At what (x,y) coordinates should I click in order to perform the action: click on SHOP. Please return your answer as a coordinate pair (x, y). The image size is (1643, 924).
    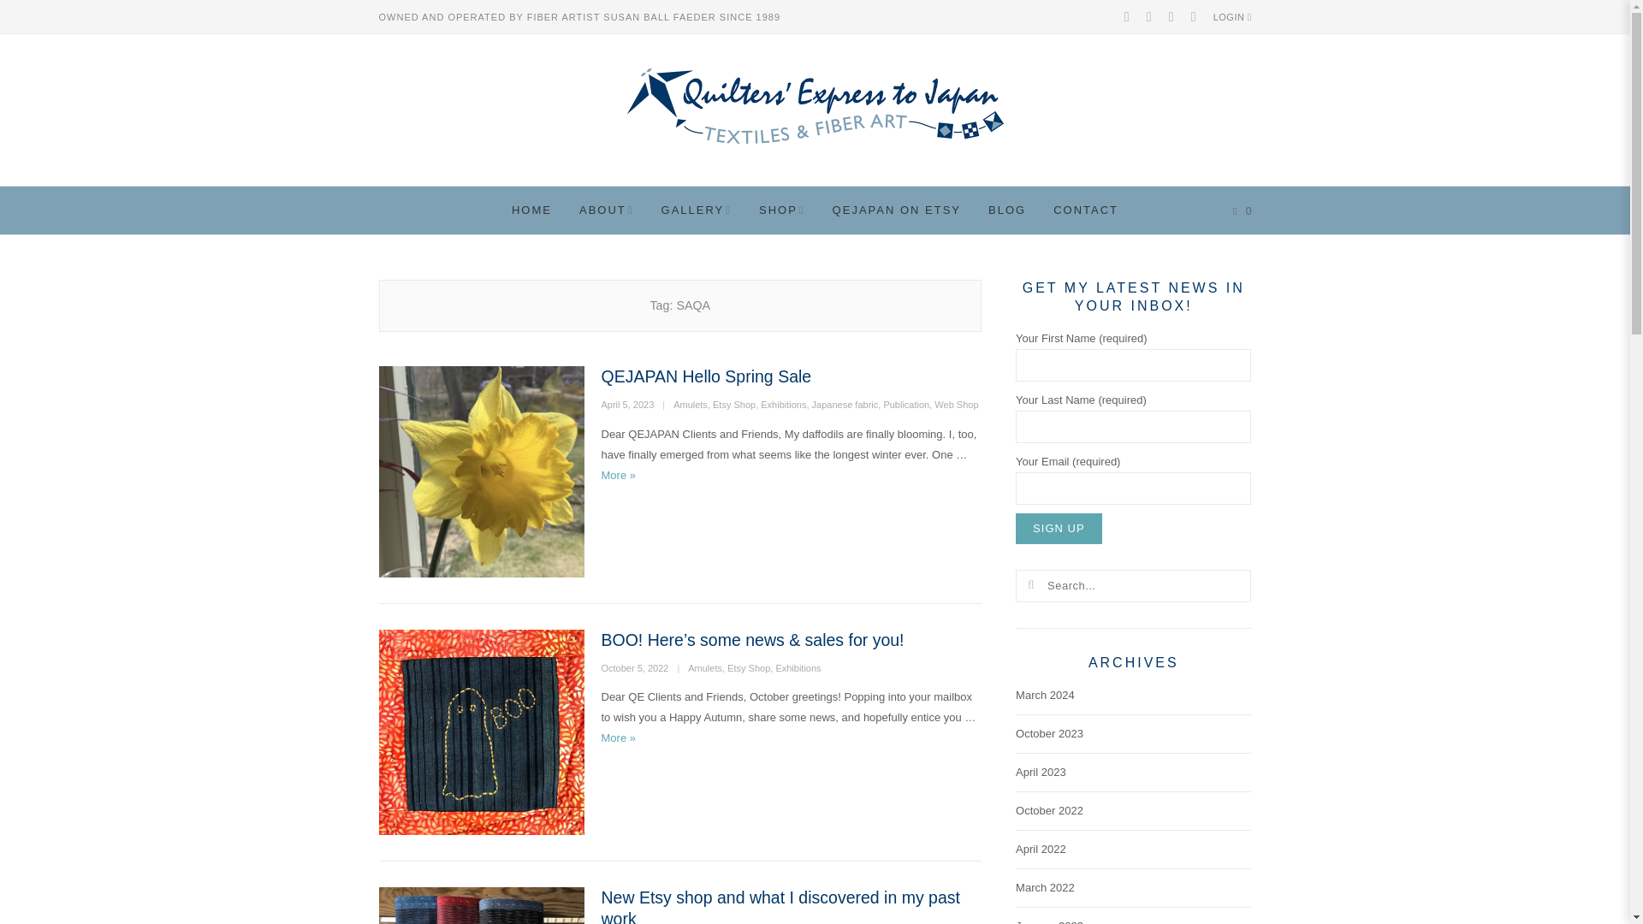
    Looking at the image, I should click on (782, 210).